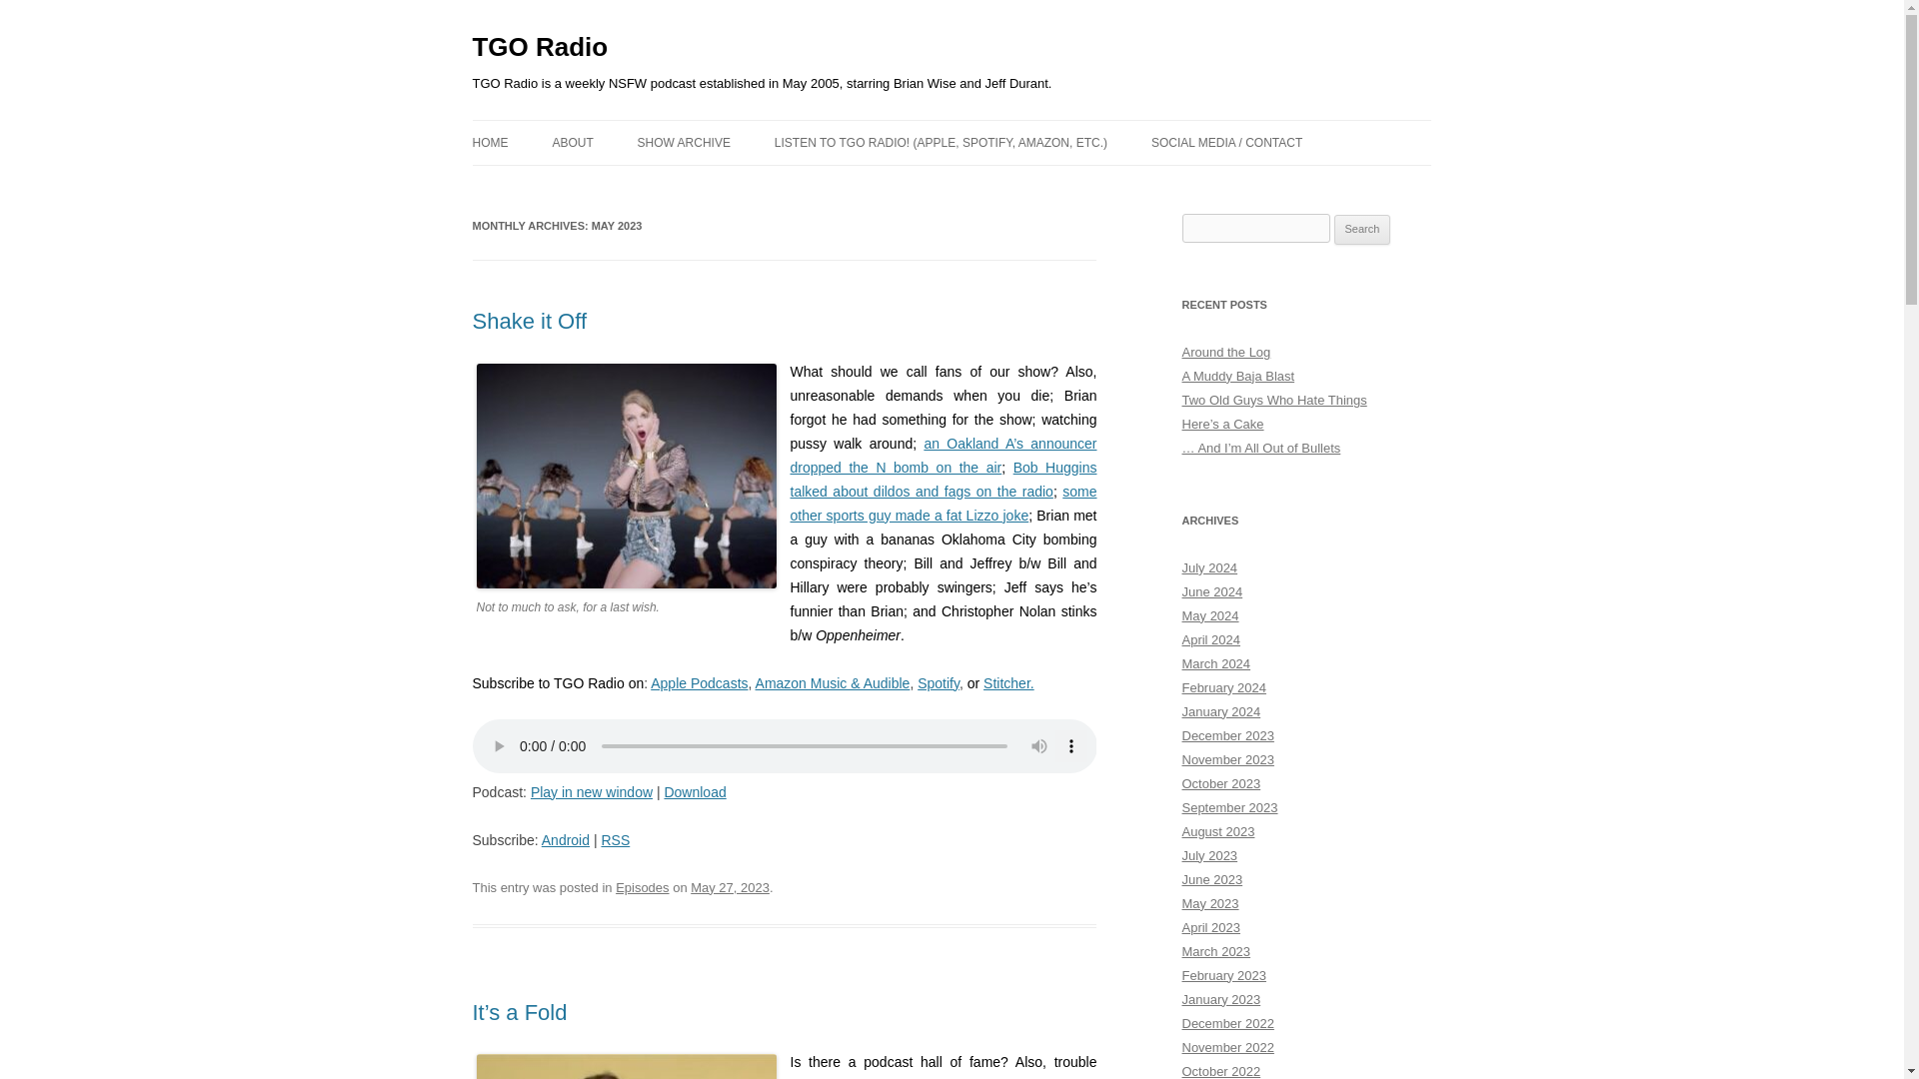  Describe the element at coordinates (938, 683) in the screenshot. I see `Spotify` at that location.